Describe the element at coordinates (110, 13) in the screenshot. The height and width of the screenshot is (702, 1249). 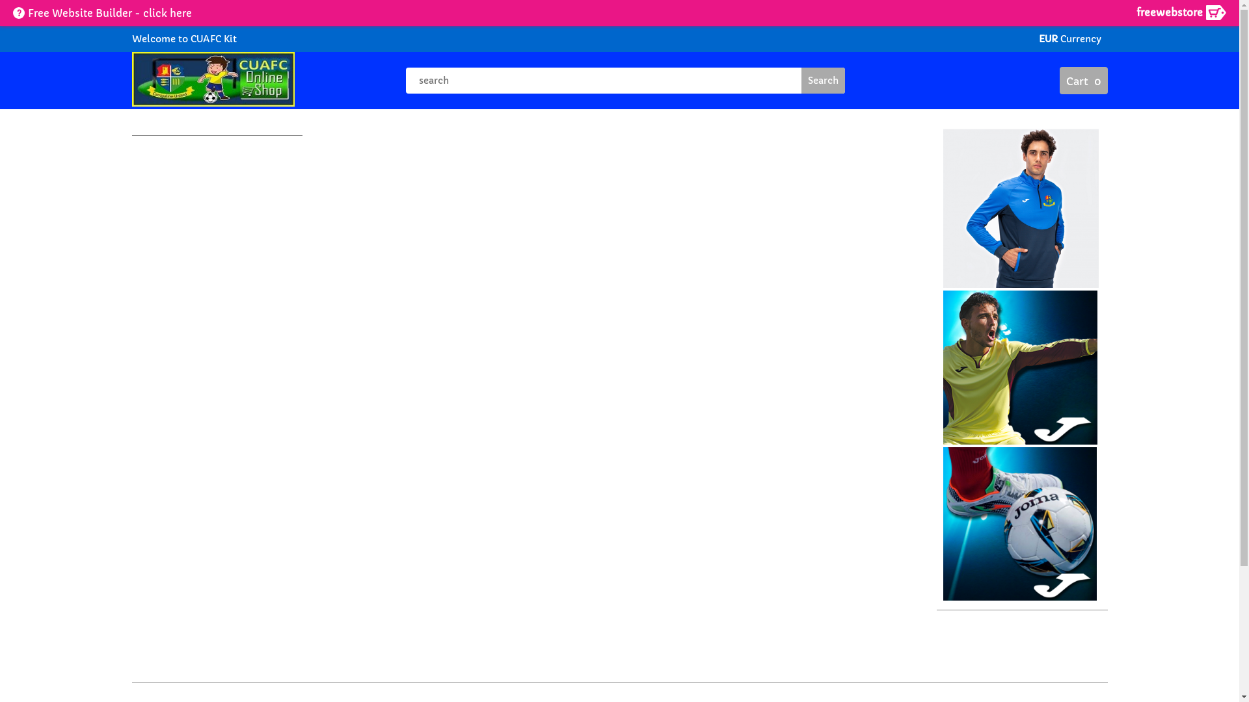
I see `Free Website Builder - click here` at that location.